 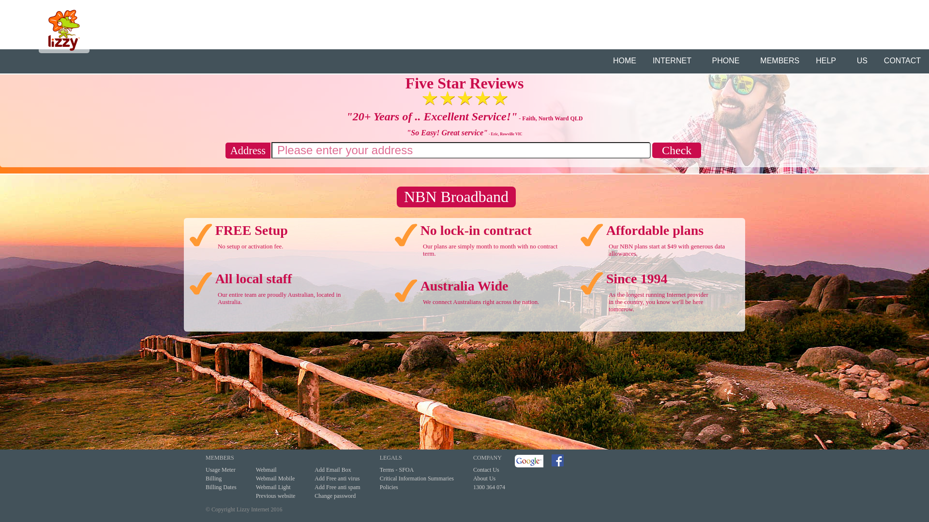 What do you see at coordinates (828, 61) in the screenshot?
I see `HELP  ` at bounding box center [828, 61].